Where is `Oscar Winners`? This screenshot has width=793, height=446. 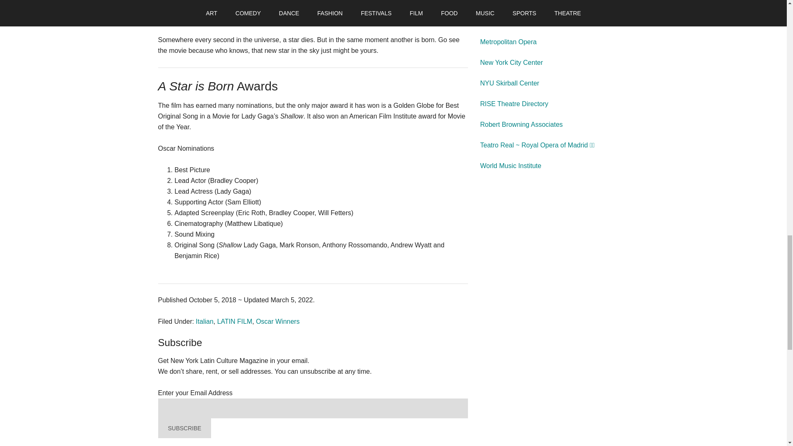
Oscar Winners is located at coordinates (278, 321).